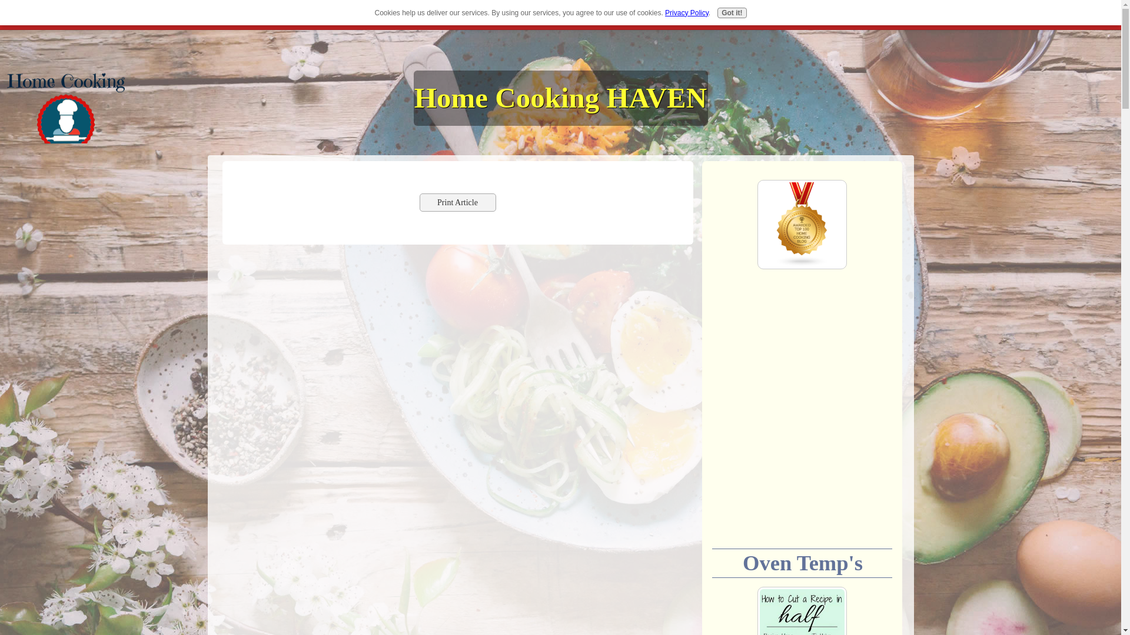 The image size is (1130, 635). I want to click on SITE MAP, so click(224, 15).